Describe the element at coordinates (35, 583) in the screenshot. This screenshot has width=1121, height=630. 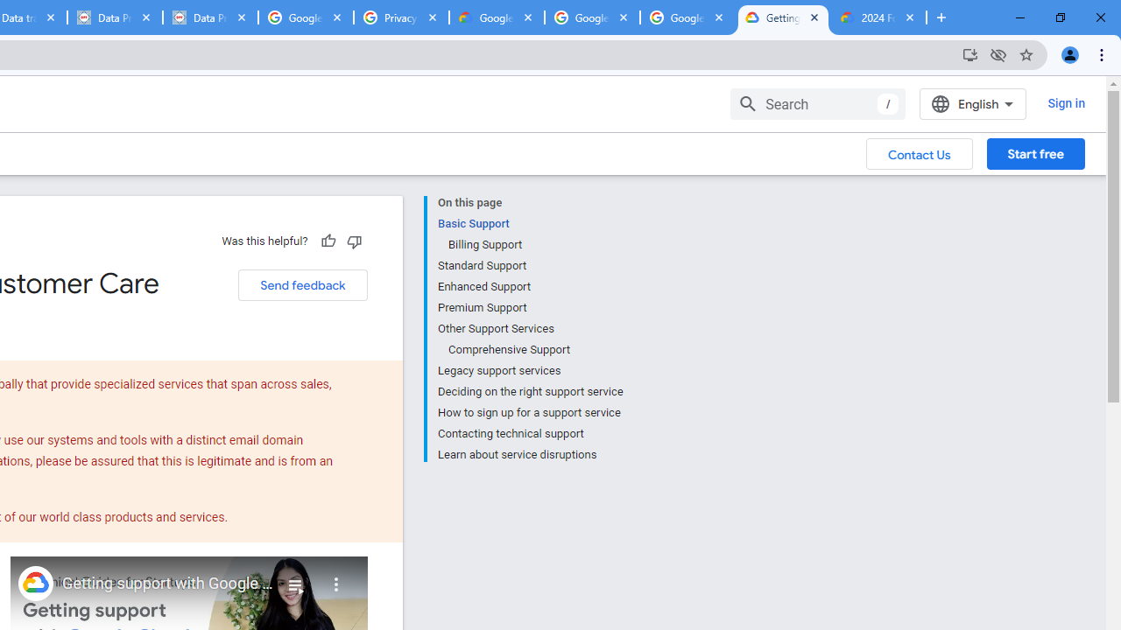
I see `Photo image of Google Cloud Tech` at that location.